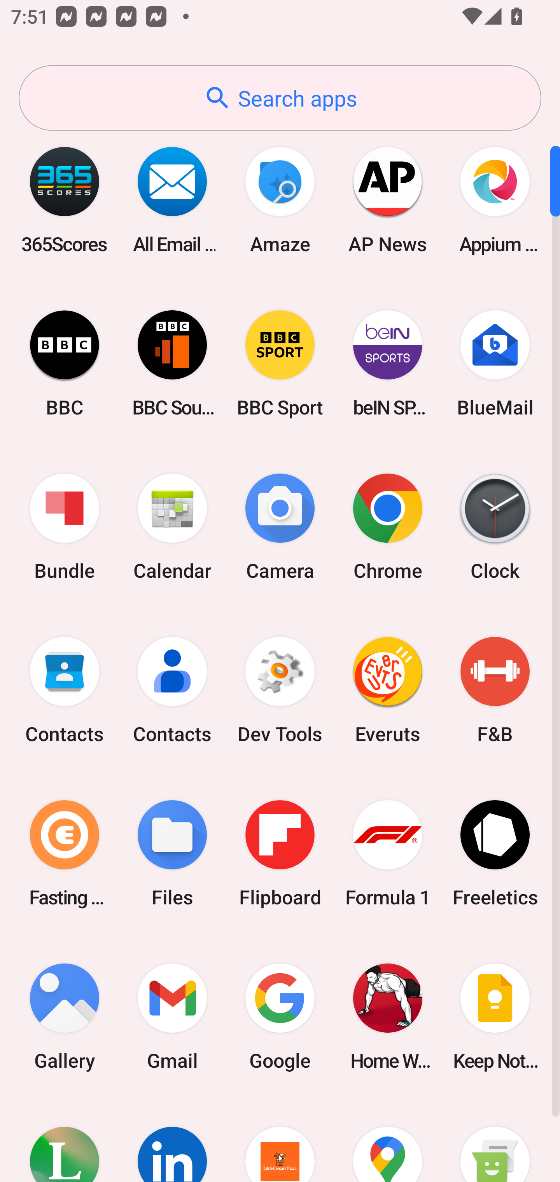  Describe the element at coordinates (172, 690) in the screenshot. I see `Contacts` at that location.